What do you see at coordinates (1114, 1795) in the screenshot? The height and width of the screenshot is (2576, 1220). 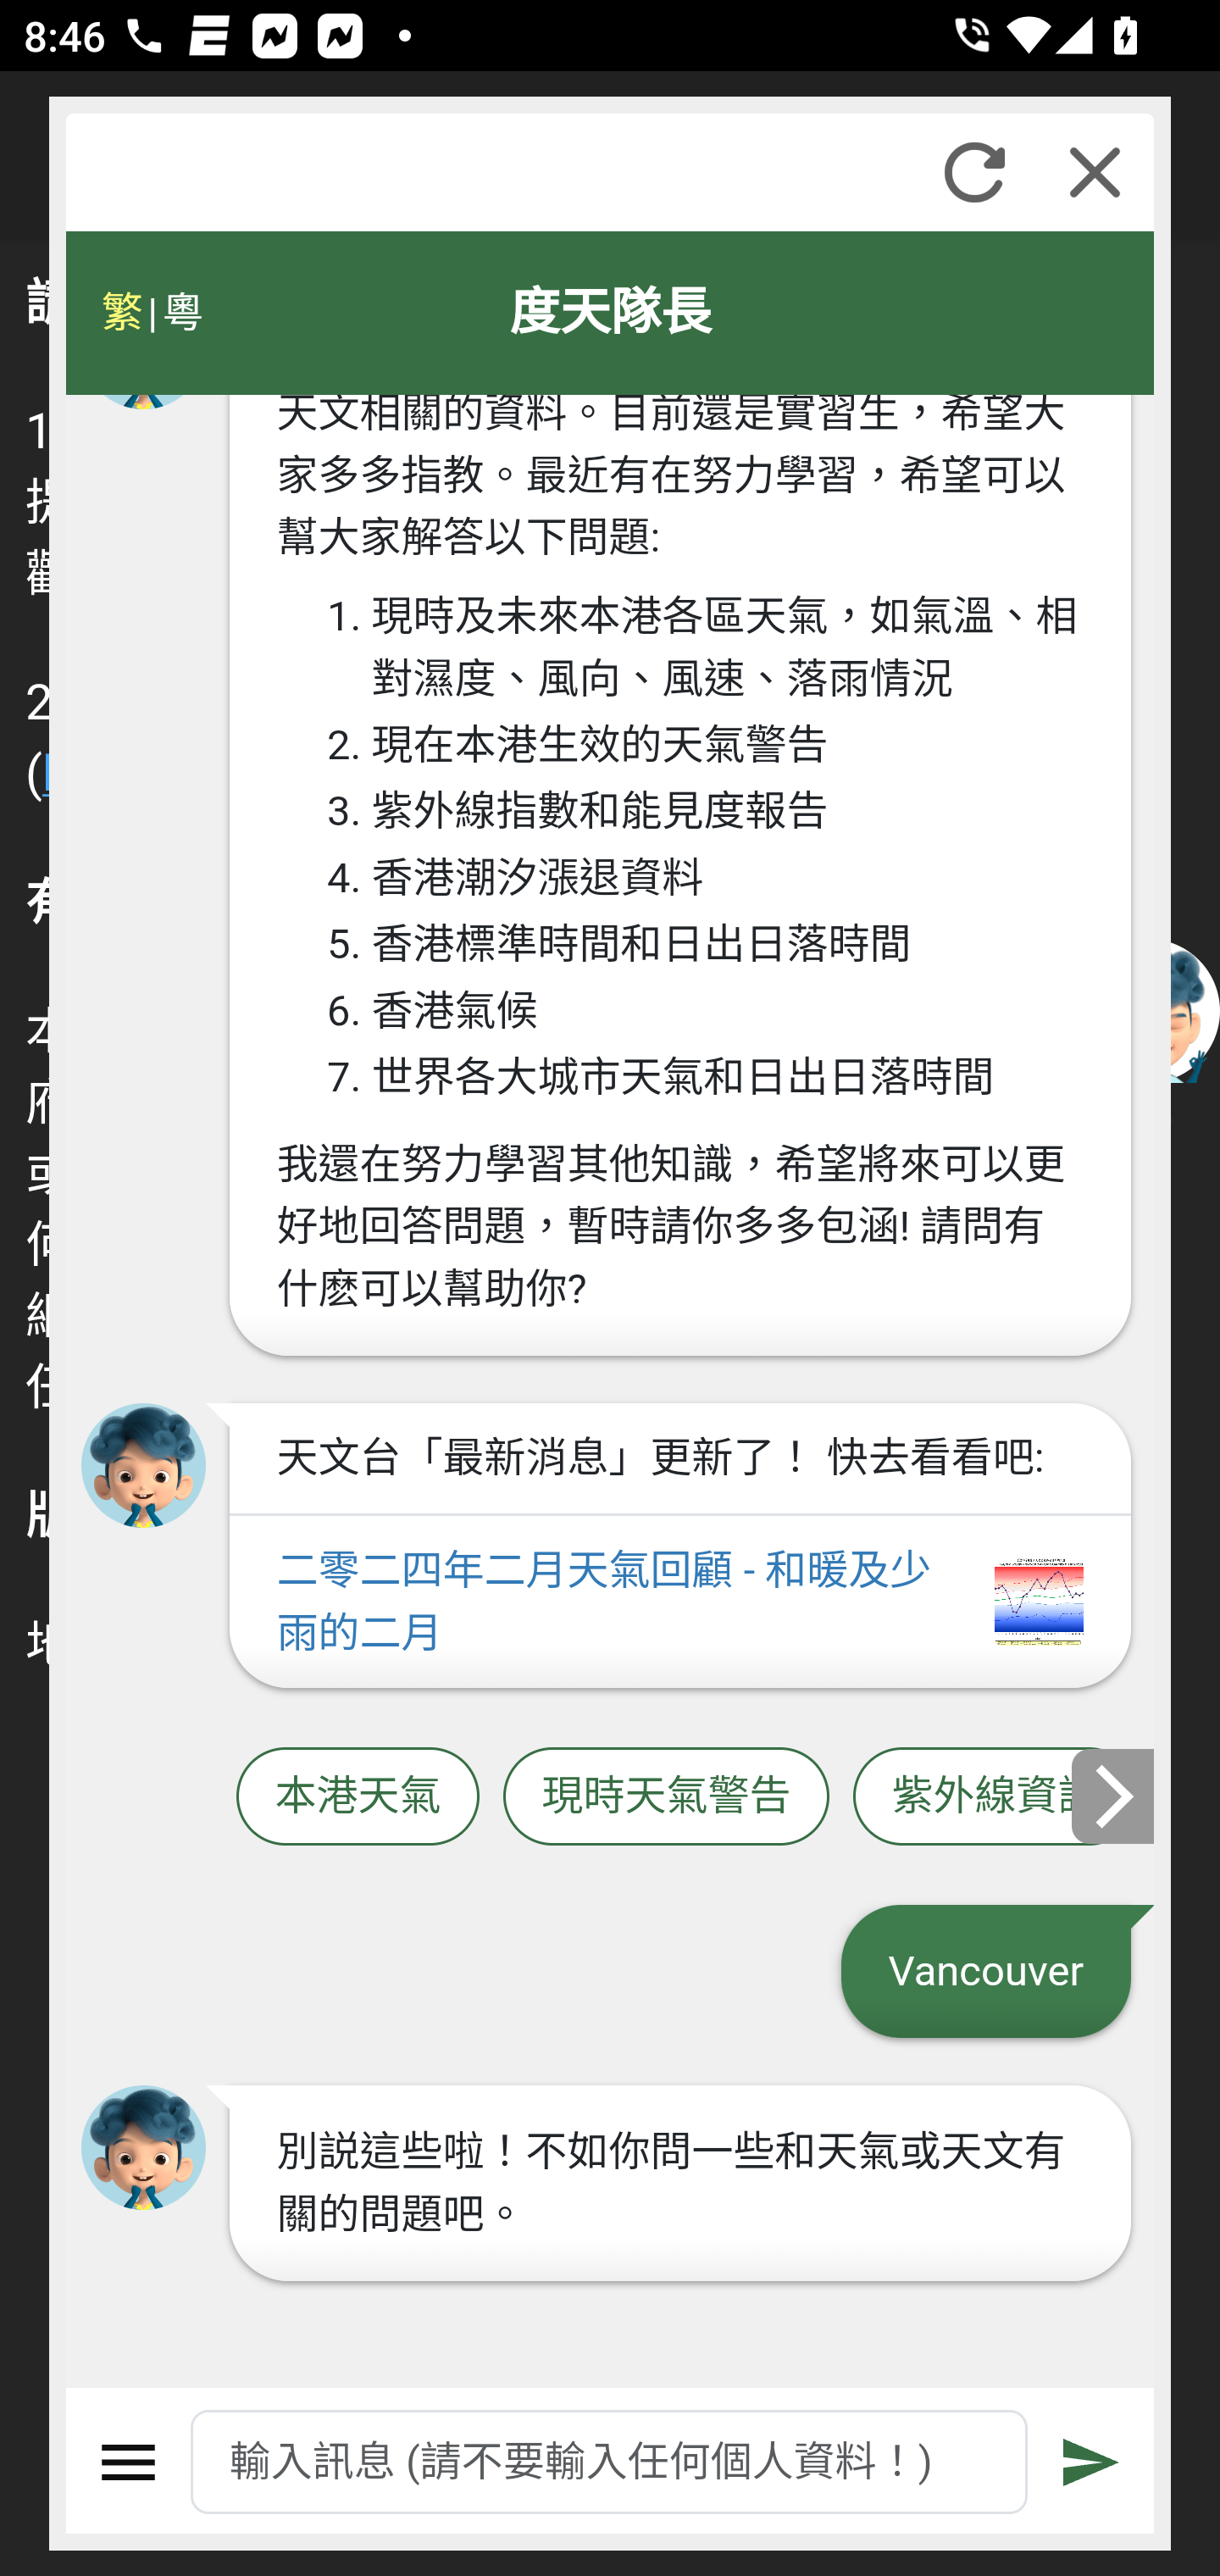 I see `下一張` at bounding box center [1114, 1795].